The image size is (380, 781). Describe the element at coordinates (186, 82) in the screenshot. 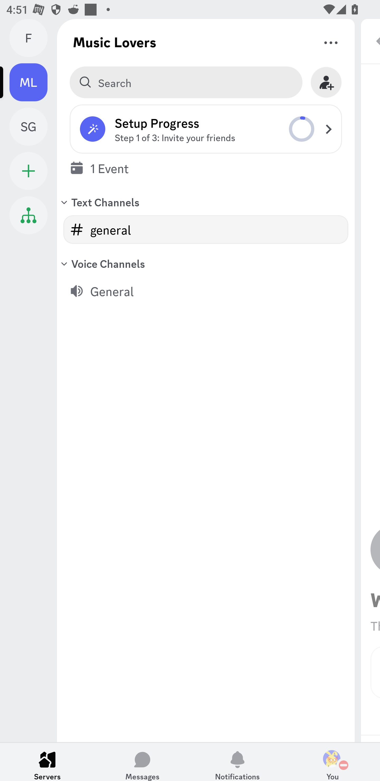

I see `Search` at that location.